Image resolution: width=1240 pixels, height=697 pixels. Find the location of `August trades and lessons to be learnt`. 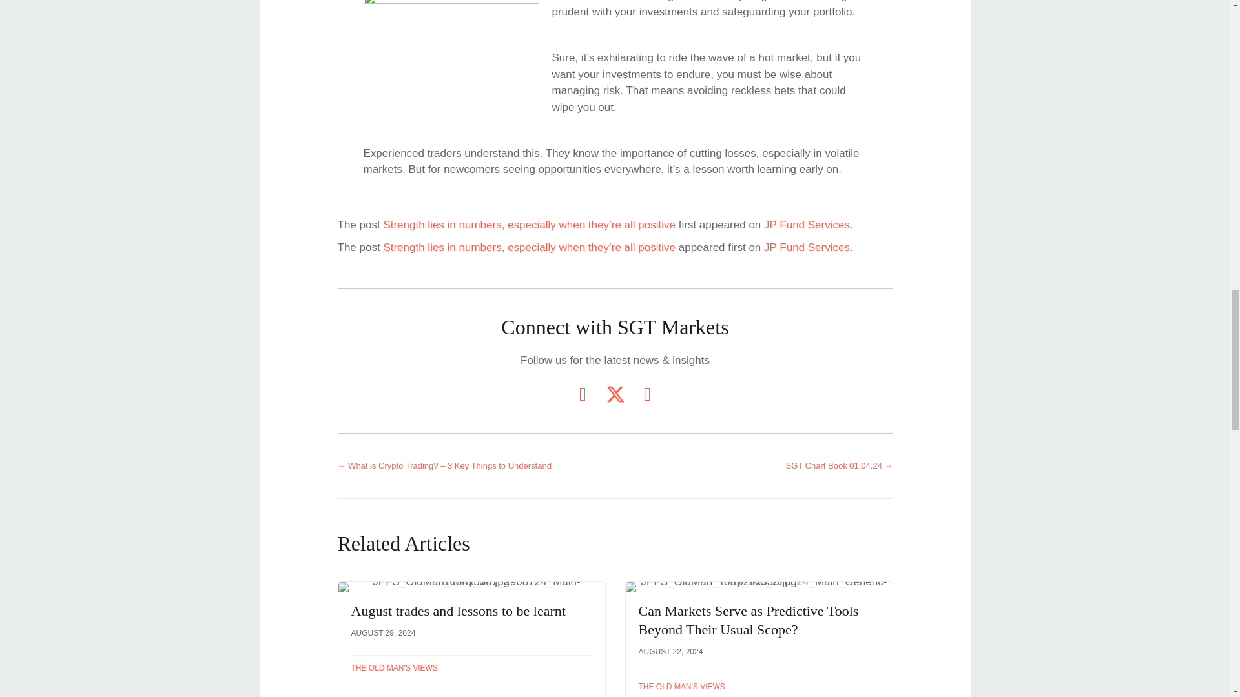

August trades and lessons to be learnt is located at coordinates (471, 639).